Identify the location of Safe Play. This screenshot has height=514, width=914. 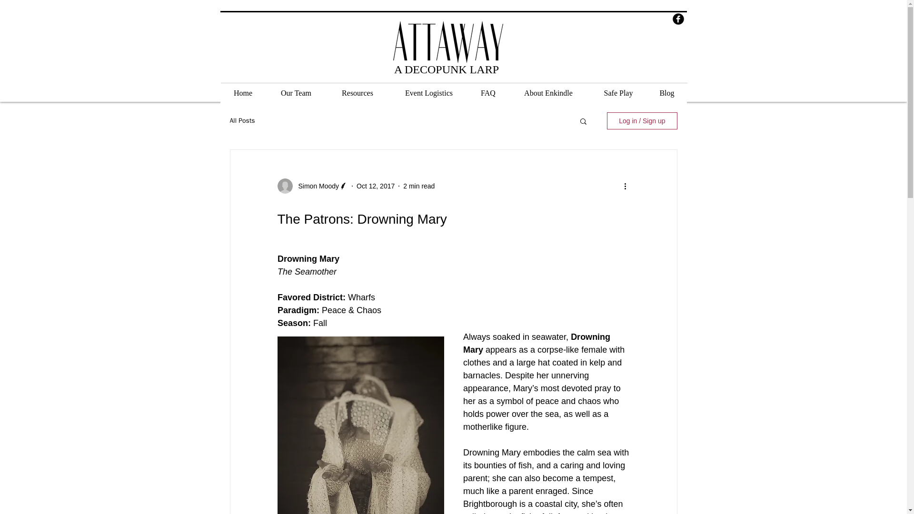
(618, 96).